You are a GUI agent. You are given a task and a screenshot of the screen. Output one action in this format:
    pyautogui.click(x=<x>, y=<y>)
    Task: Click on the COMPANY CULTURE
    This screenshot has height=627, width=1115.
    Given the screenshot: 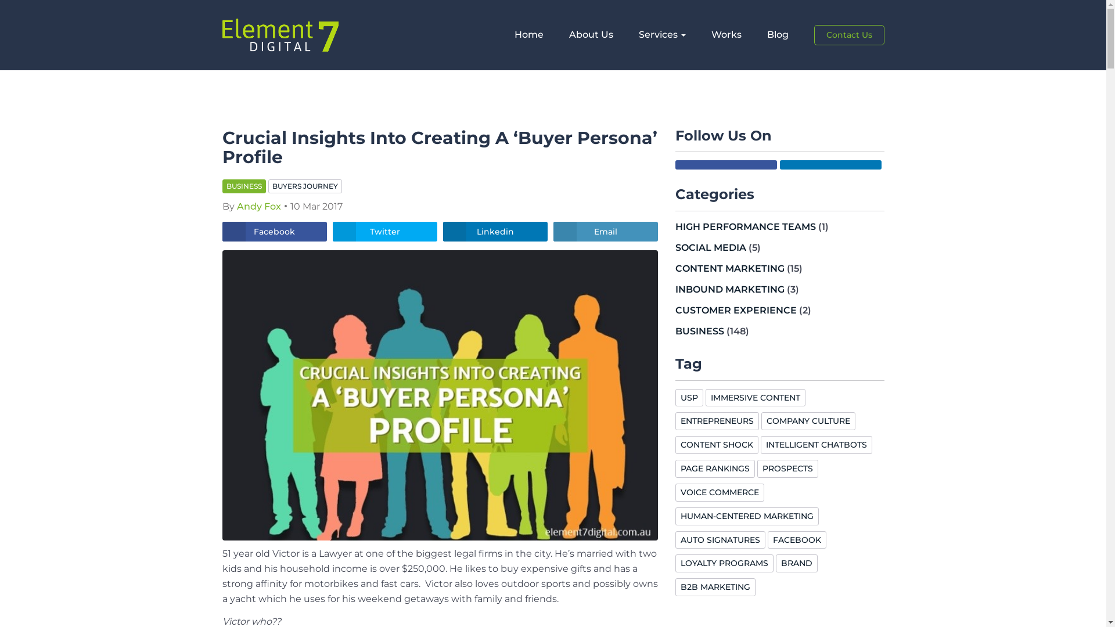 What is the action you would take?
    pyautogui.click(x=808, y=421)
    